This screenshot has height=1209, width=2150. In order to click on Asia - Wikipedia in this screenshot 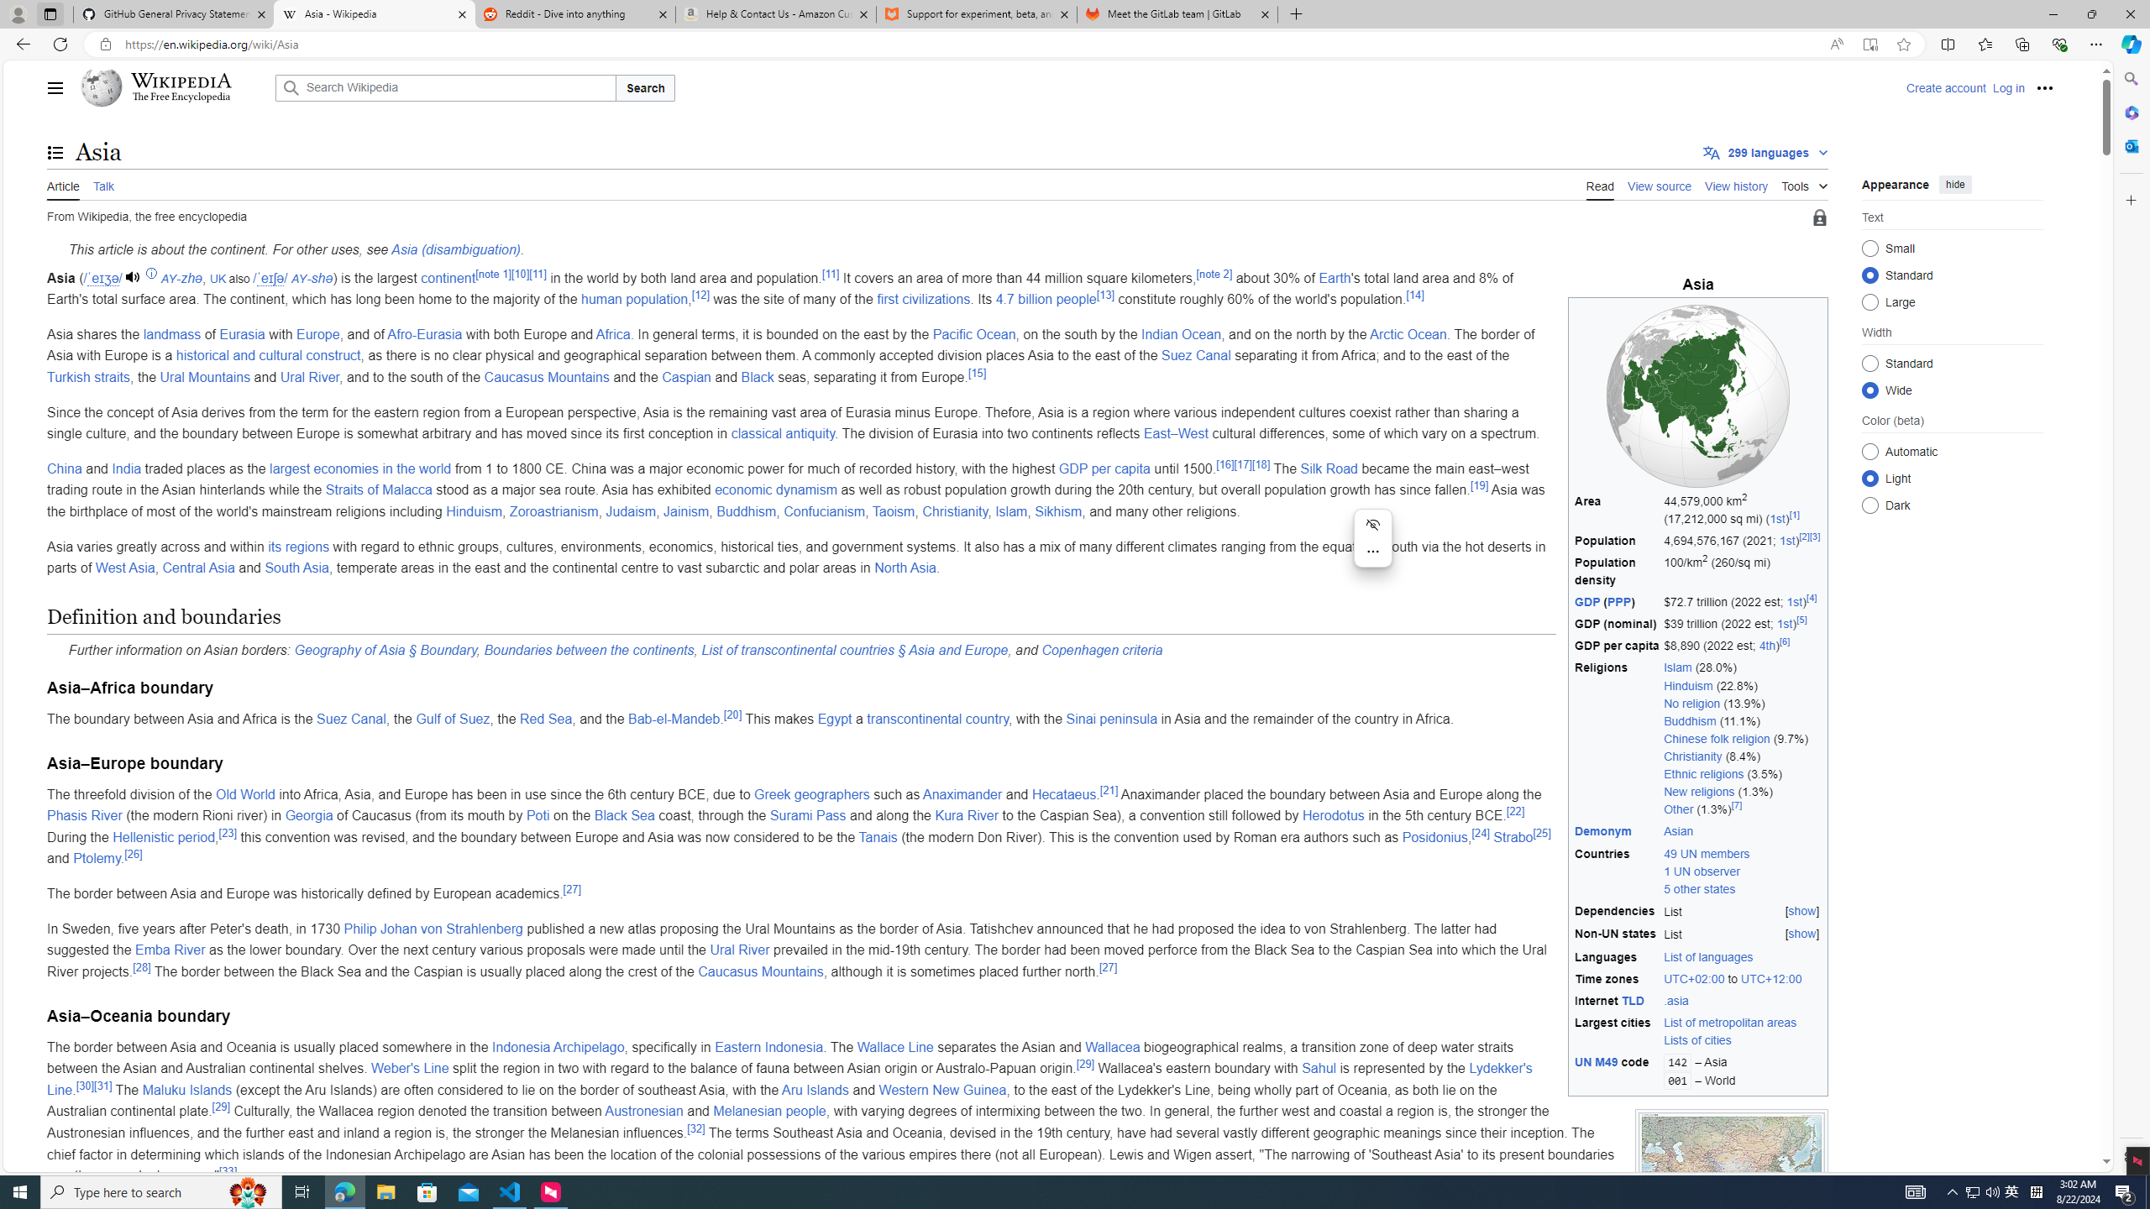, I will do `click(374, 14)`.